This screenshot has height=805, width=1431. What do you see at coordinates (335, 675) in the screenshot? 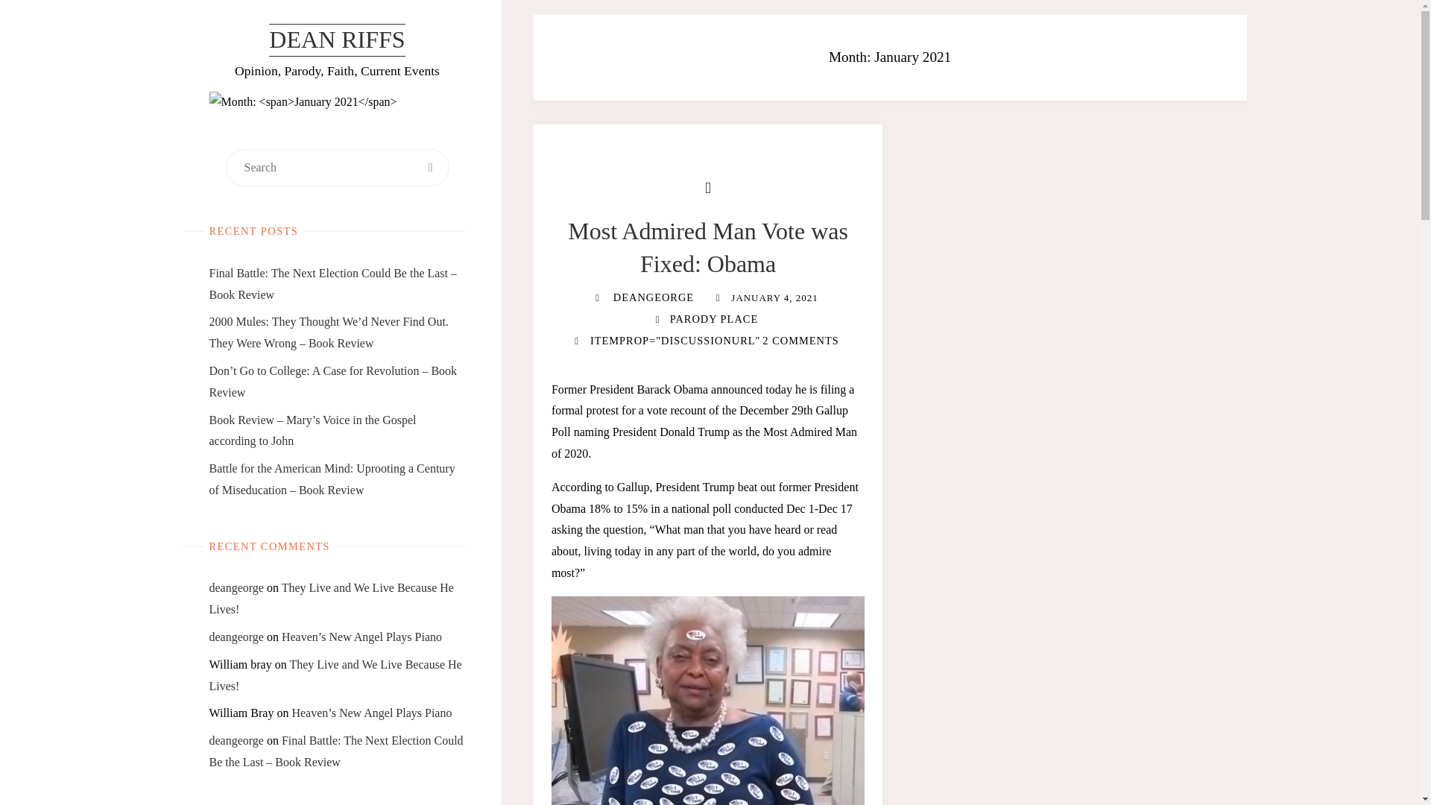
I see `They Live and We Live Because He Lives!` at bounding box center [335, 675].